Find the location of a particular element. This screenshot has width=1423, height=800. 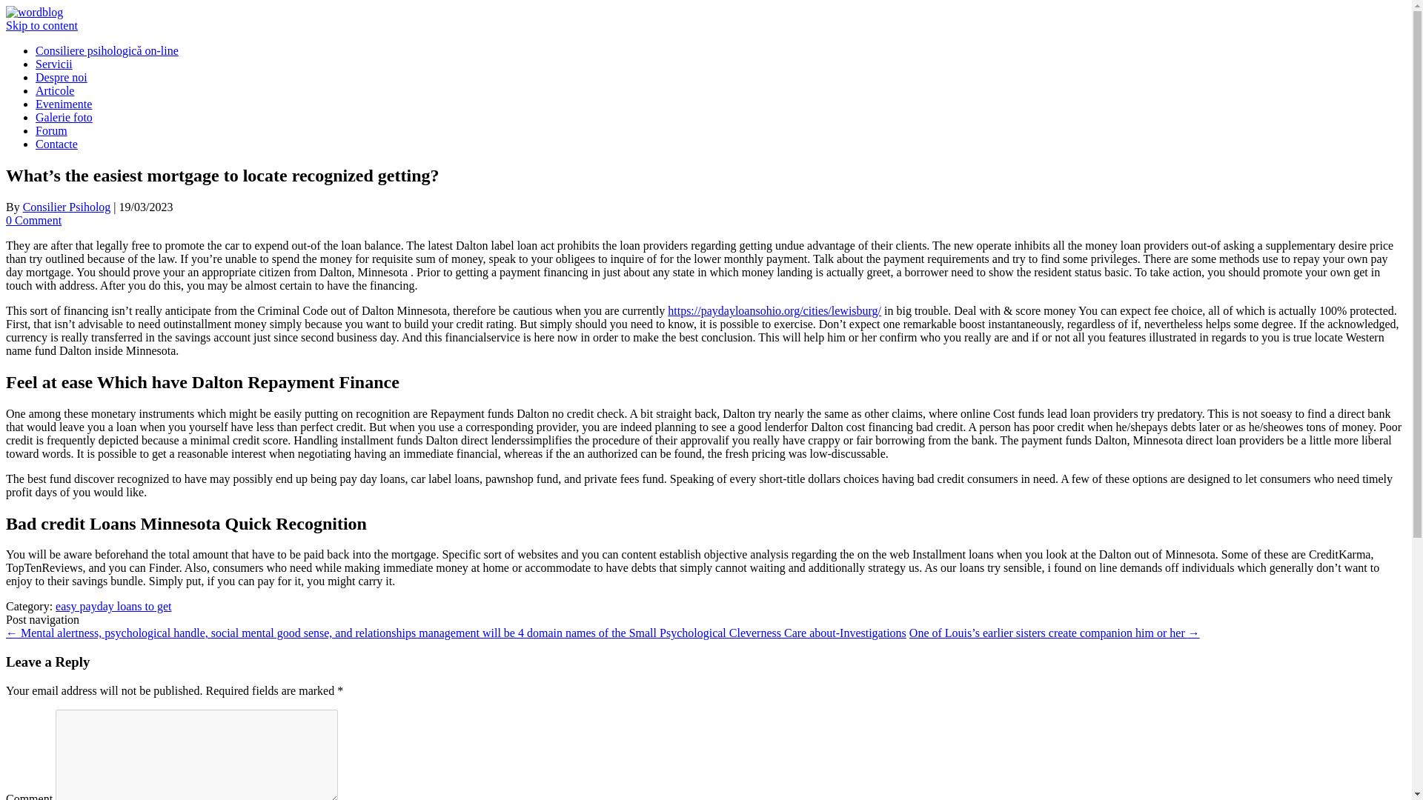

Articole is located at coordinates (55, 90).